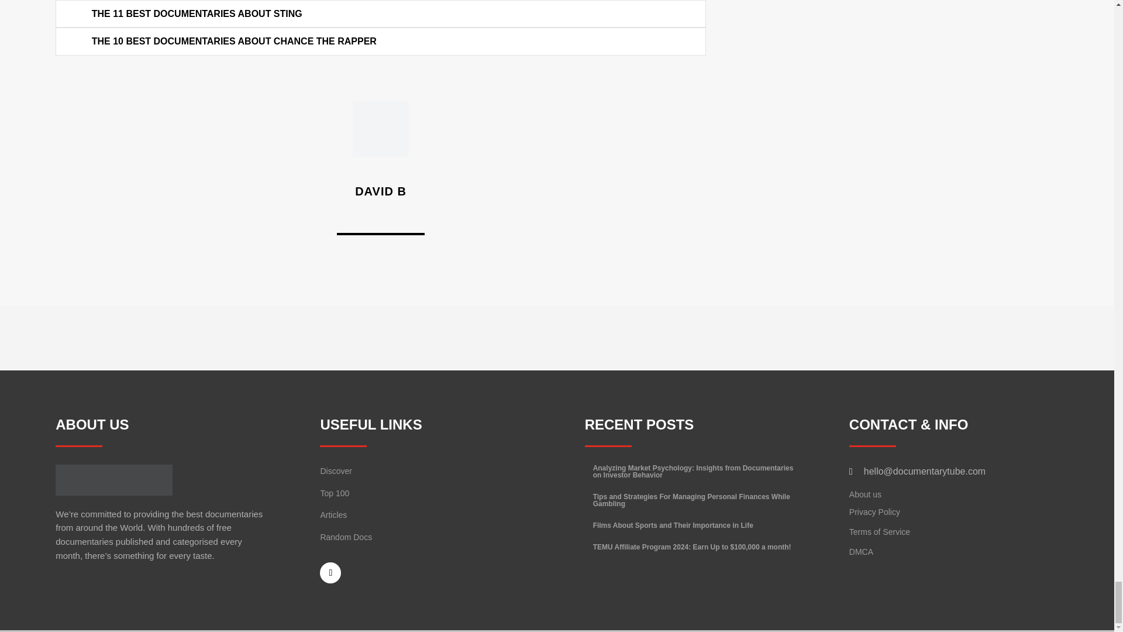 The height and width of the screenshot is (632, 1123). What do you see at coordinates (234, 41) in the screenshot?
I see `THE 10 BEST DOCUMENTARIES ABOUT CHANCE THE RAPPER` at bounding box center [234, 41].